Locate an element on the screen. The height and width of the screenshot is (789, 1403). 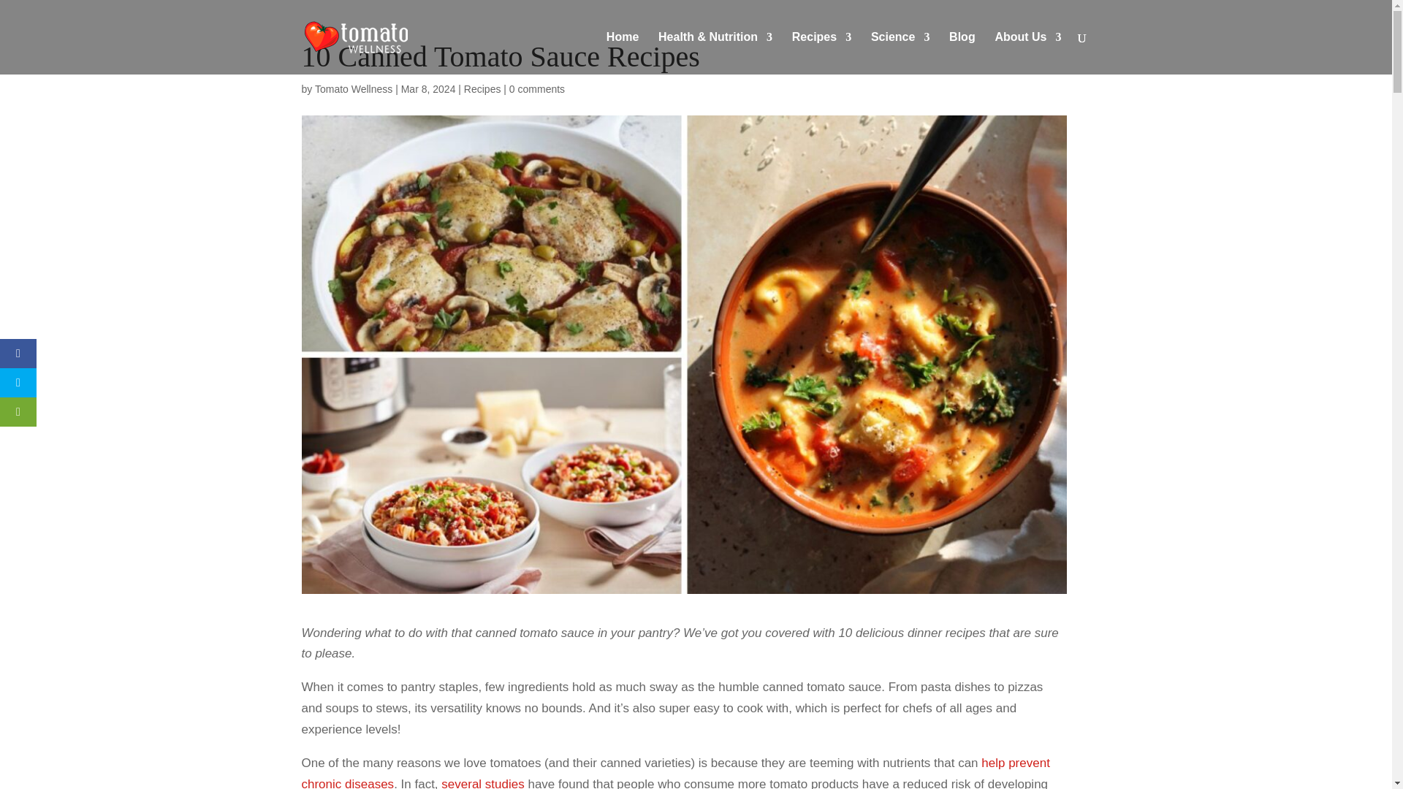
About Us is located at coordinates (1027, 53).